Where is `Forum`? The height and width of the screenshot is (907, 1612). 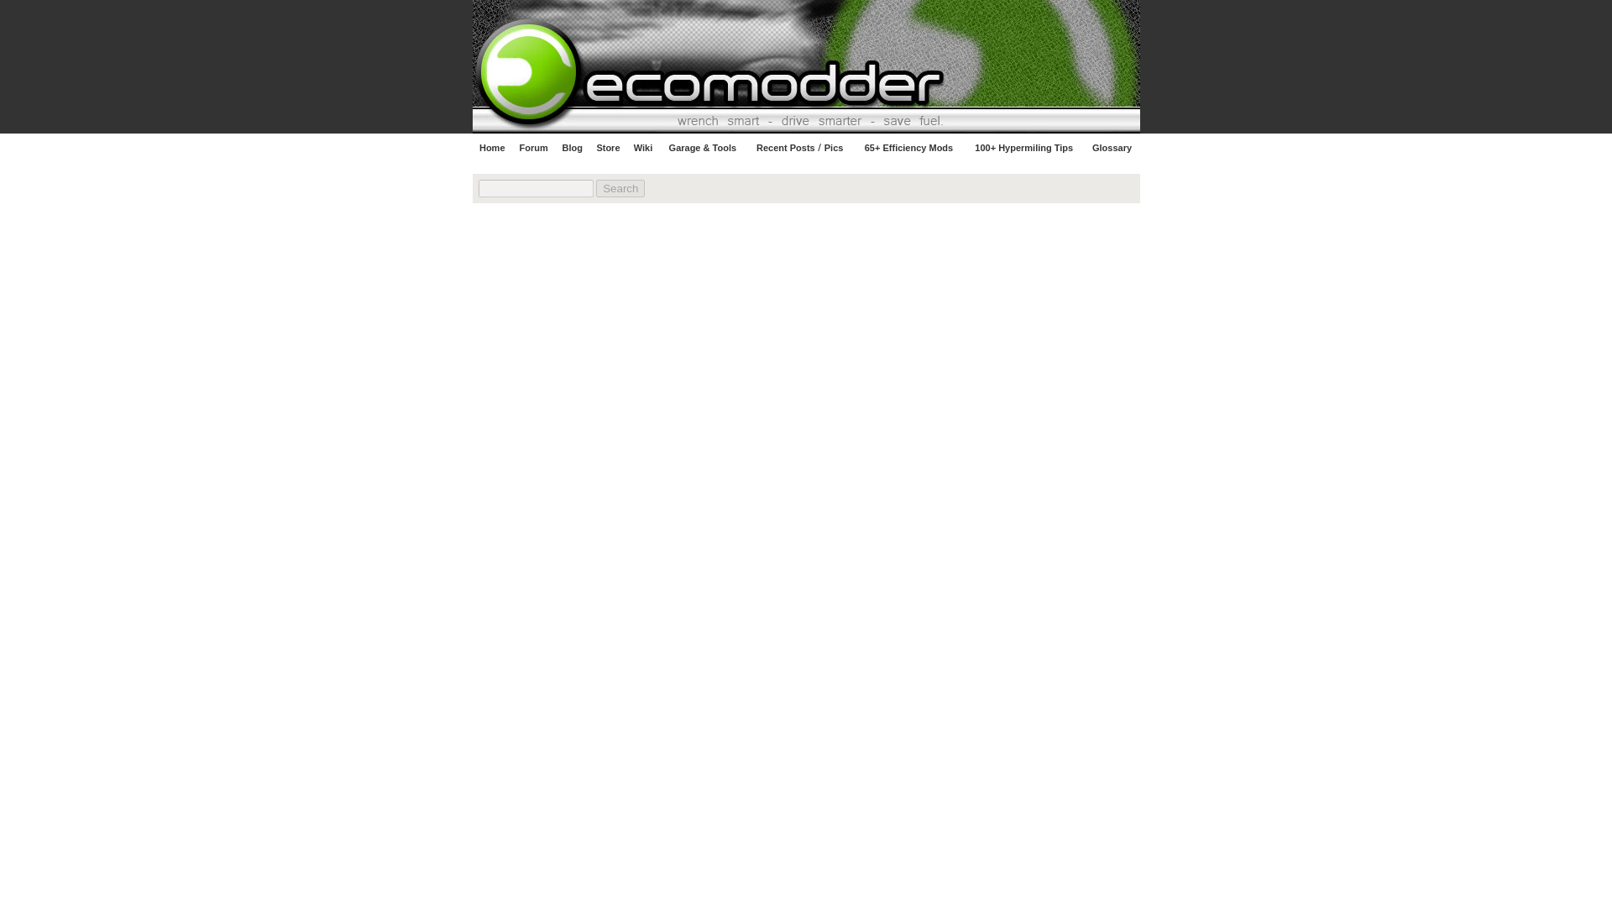 Forum is located at coordinates (533, 148).